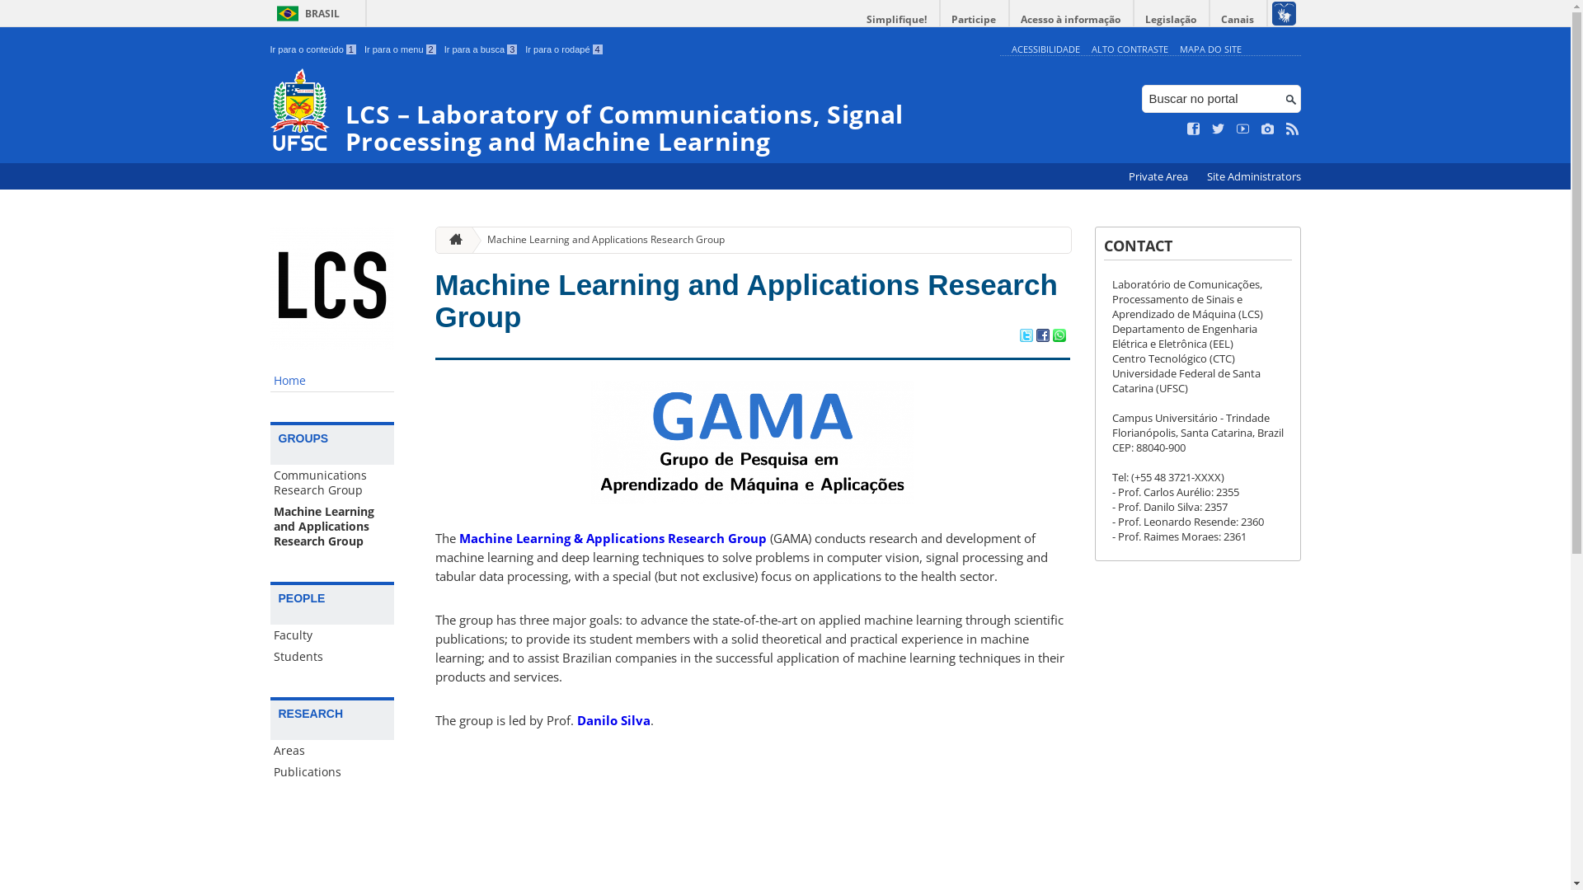 This screenshot has width=1583, height=890. What do you see at coordinates (481, 49) in the screenshot?
I see `Ir para a busca 3` at bounding box center [481, 49].